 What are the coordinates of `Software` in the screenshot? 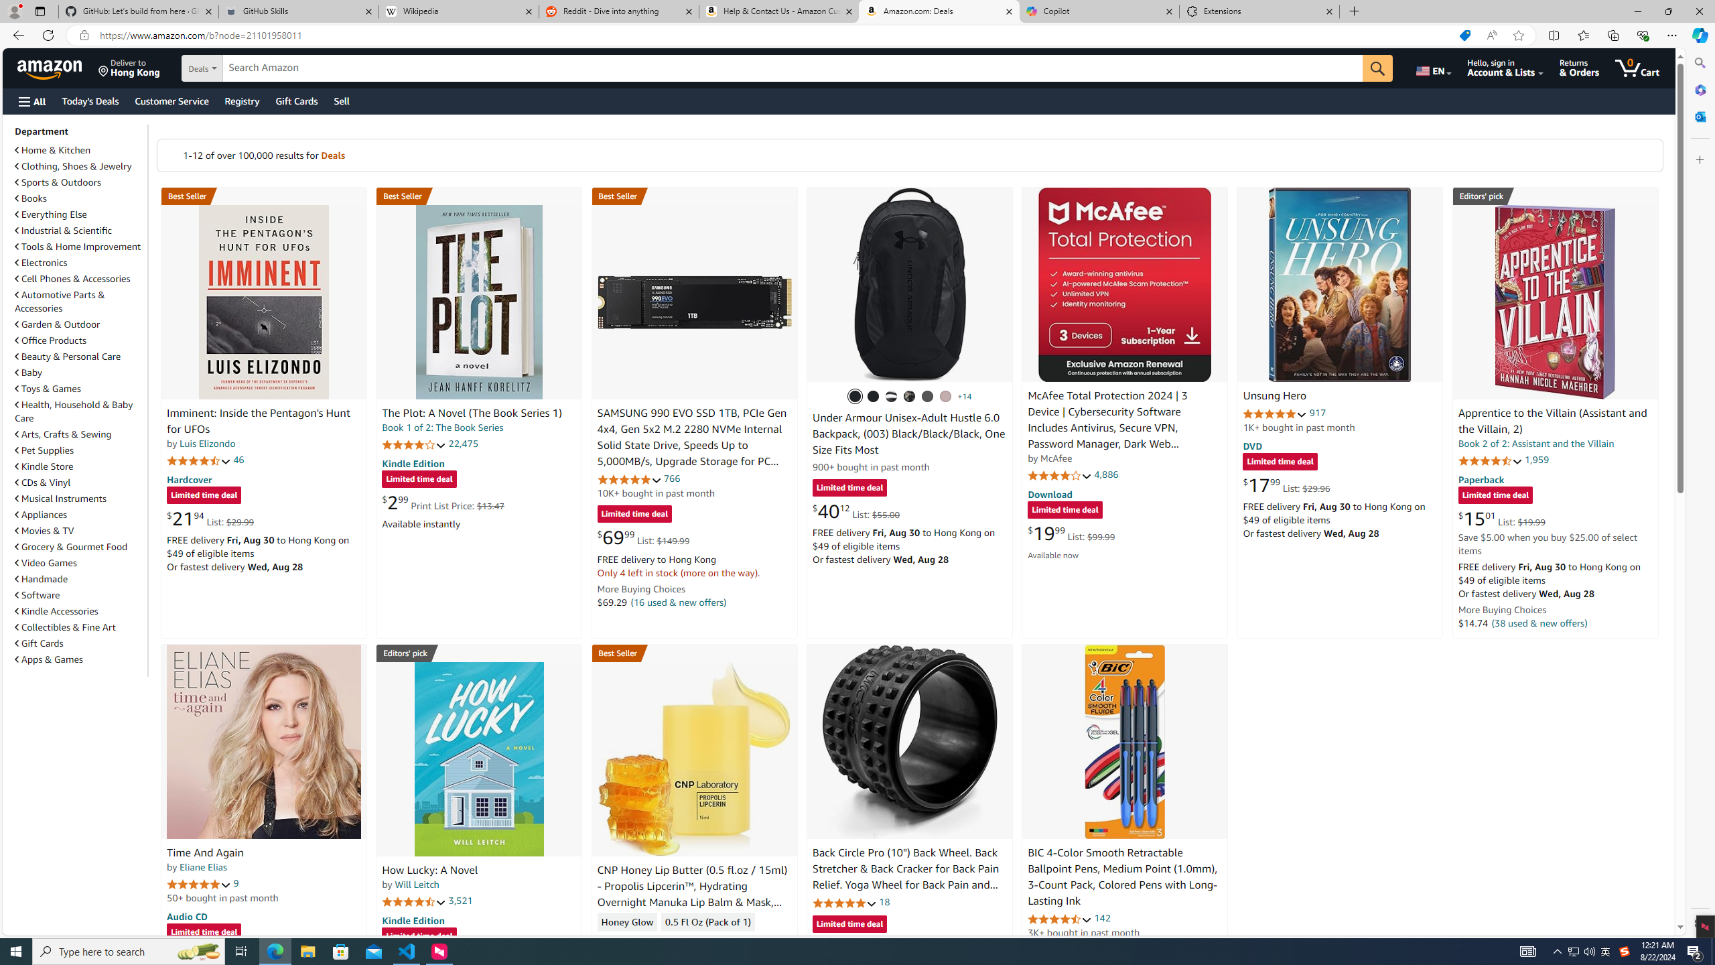 It's located at (80, 595).